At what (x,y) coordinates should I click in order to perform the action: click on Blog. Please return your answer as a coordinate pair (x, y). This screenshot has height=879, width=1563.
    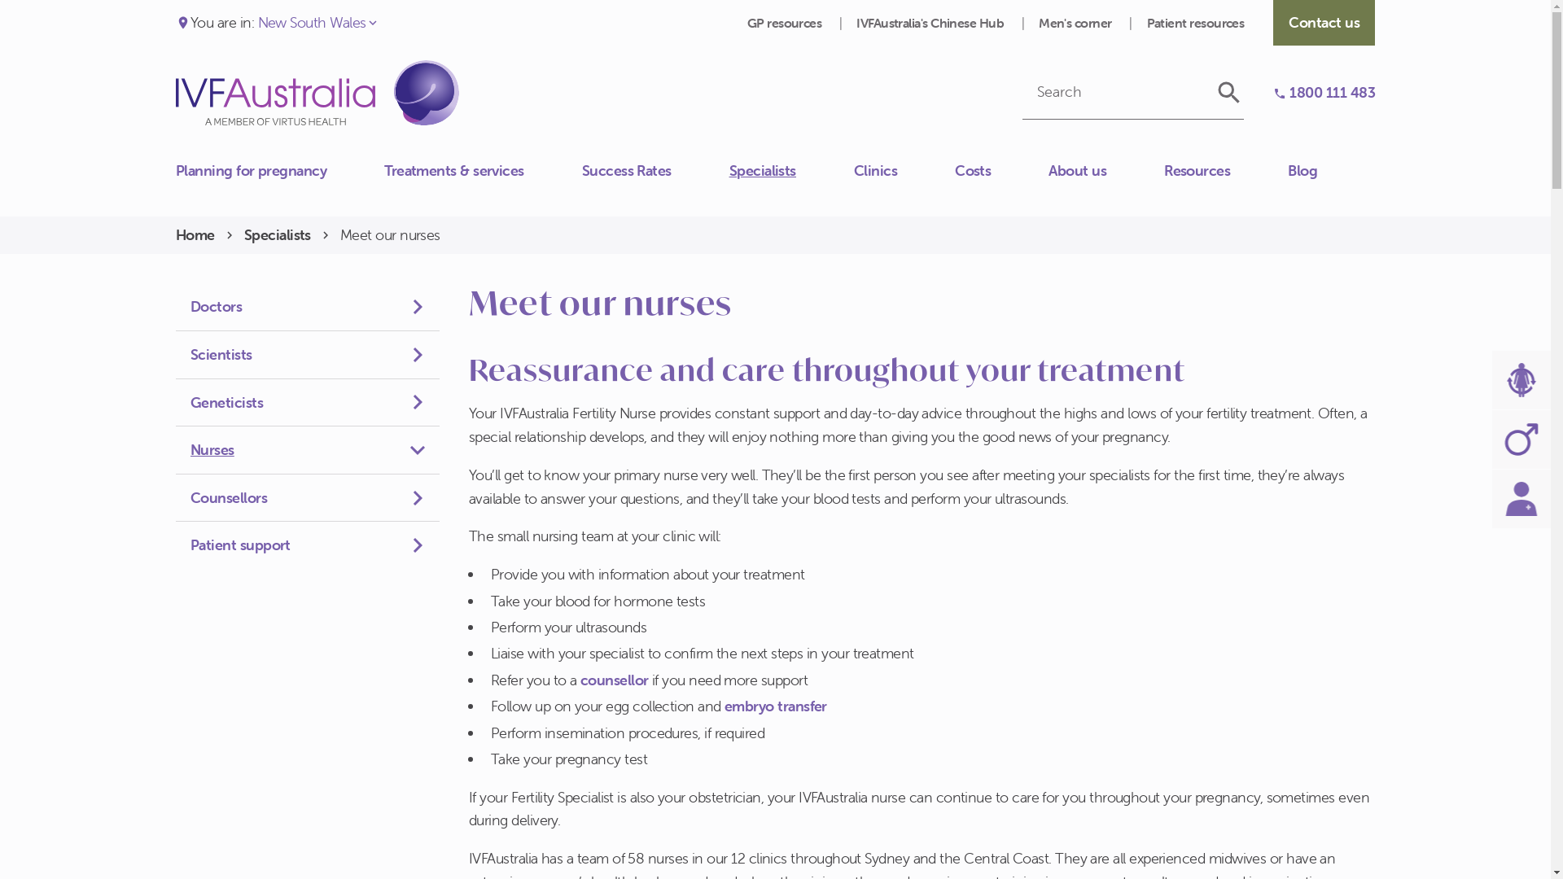
    Looking at the image, I should click on (1332, 171).